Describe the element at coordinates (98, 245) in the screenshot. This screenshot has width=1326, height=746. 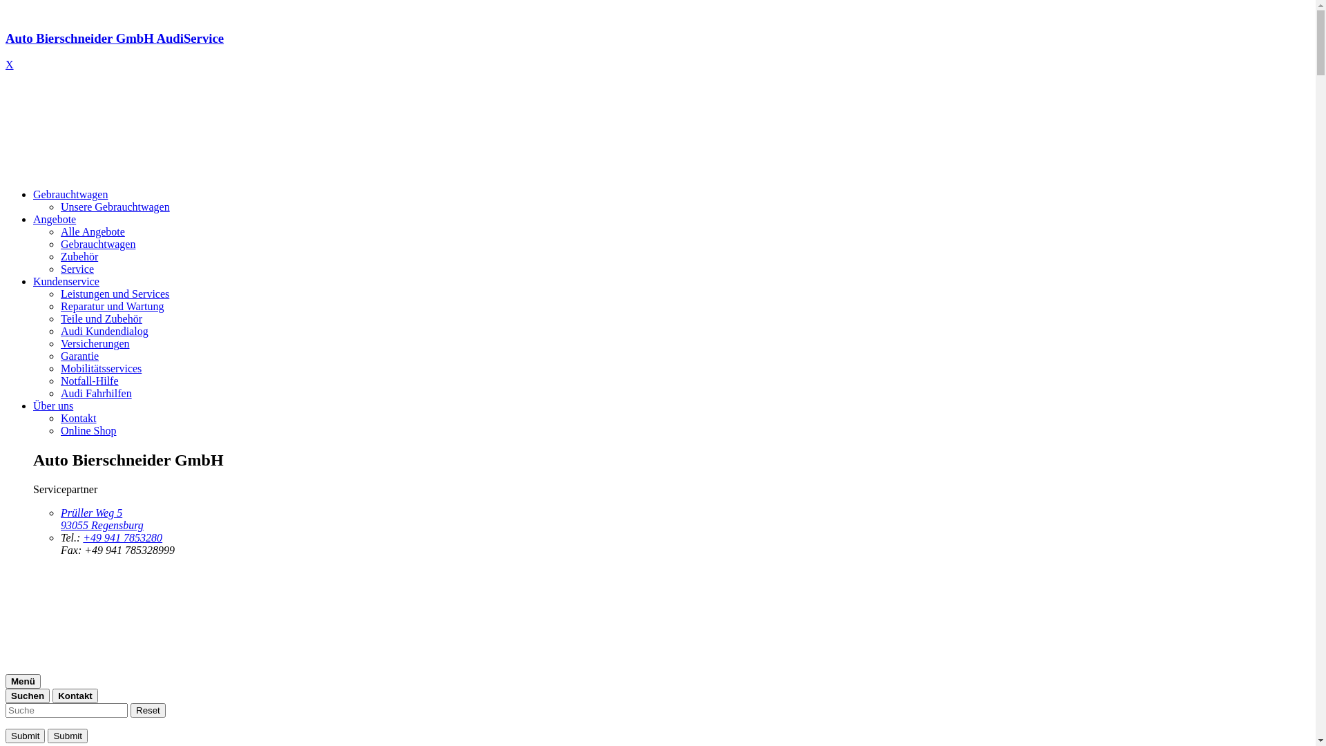
I see `Gebrauchtwagen` at that location.